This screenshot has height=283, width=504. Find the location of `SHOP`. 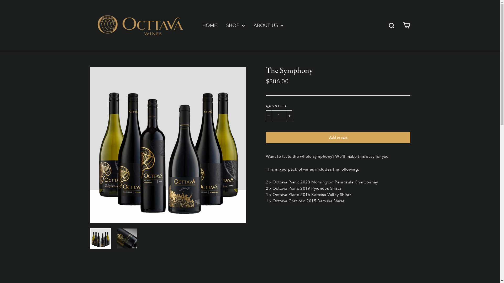

SHOP is located at coordinates (235, 25).